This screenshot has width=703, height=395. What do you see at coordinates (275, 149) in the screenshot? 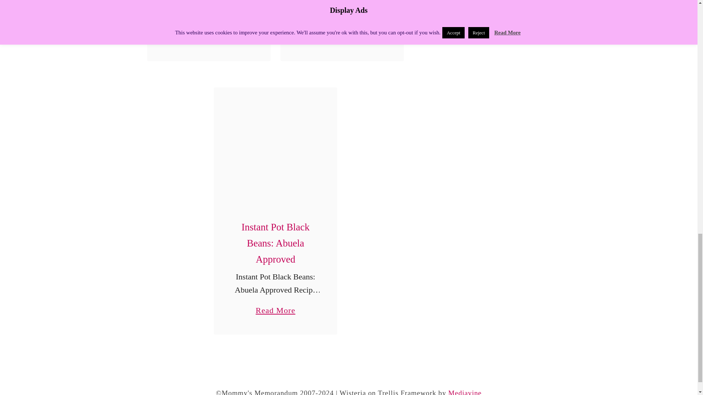
I see `Instant Pot Black Beans: Abuela Approved` at bounding box center [275, 149].